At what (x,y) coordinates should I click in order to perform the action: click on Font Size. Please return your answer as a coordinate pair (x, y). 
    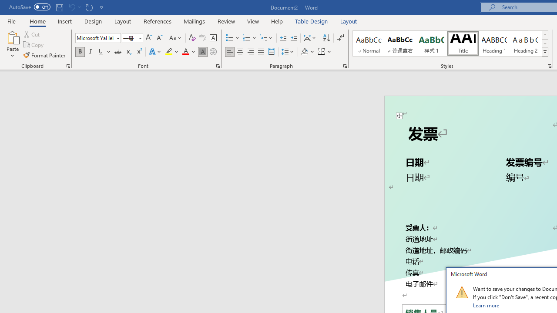
    Looking at the image, I should click on (130, 38).